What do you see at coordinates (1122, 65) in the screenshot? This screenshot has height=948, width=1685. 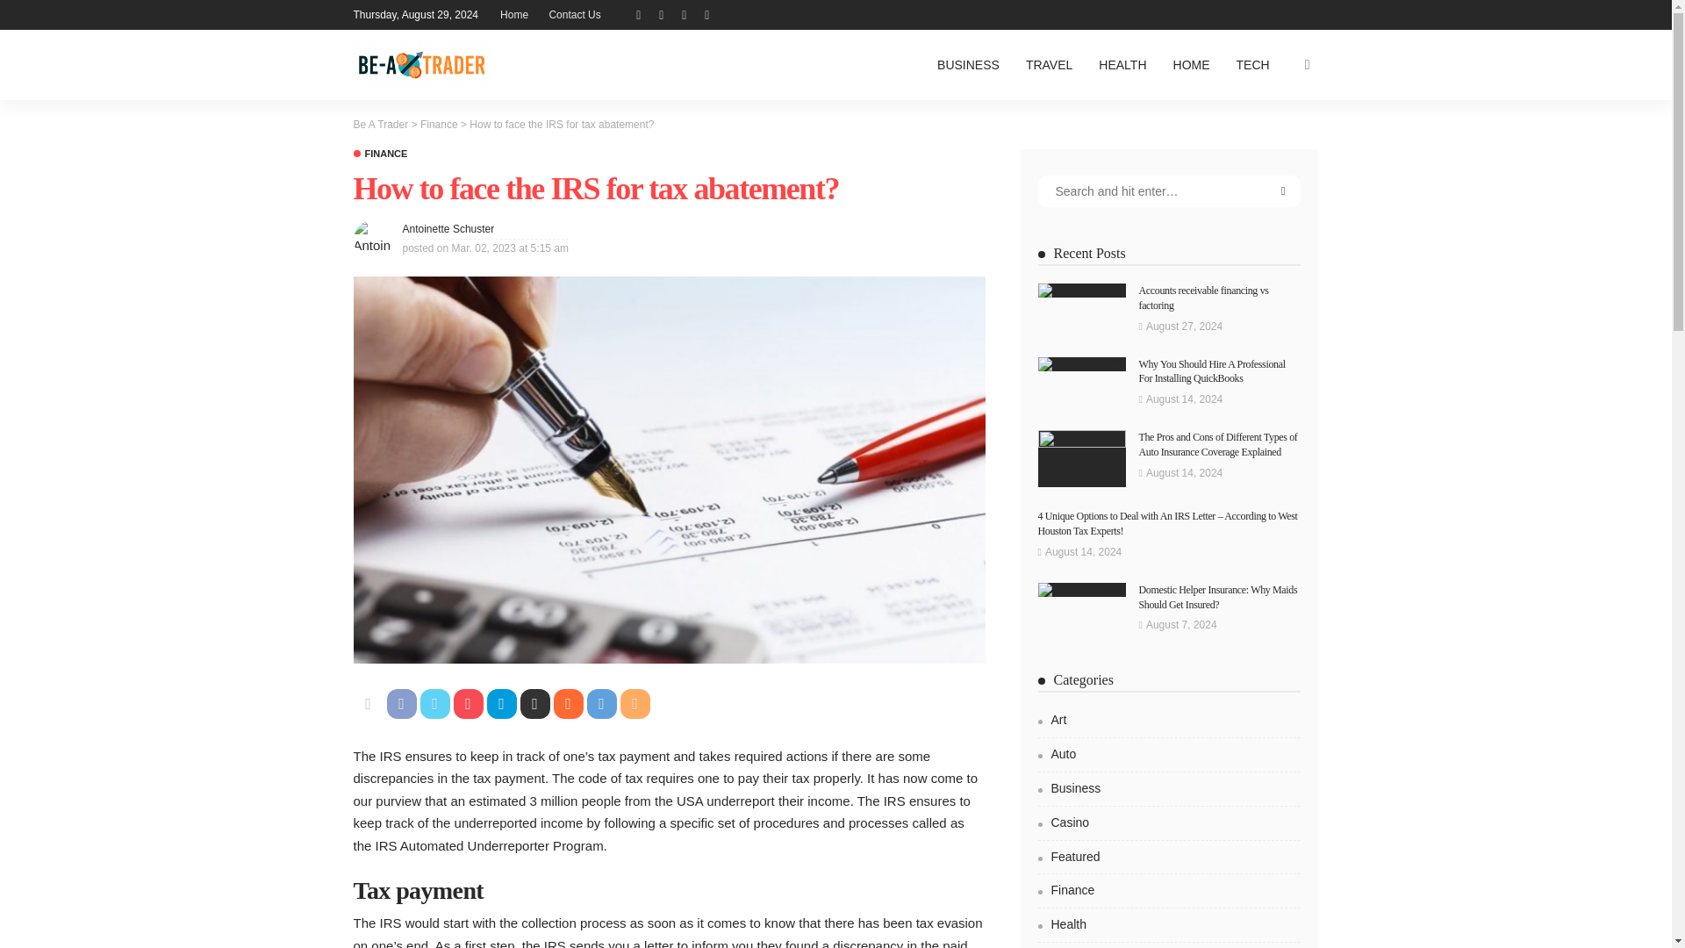 I see `HEALTH` at bounding box center [1122, 65].